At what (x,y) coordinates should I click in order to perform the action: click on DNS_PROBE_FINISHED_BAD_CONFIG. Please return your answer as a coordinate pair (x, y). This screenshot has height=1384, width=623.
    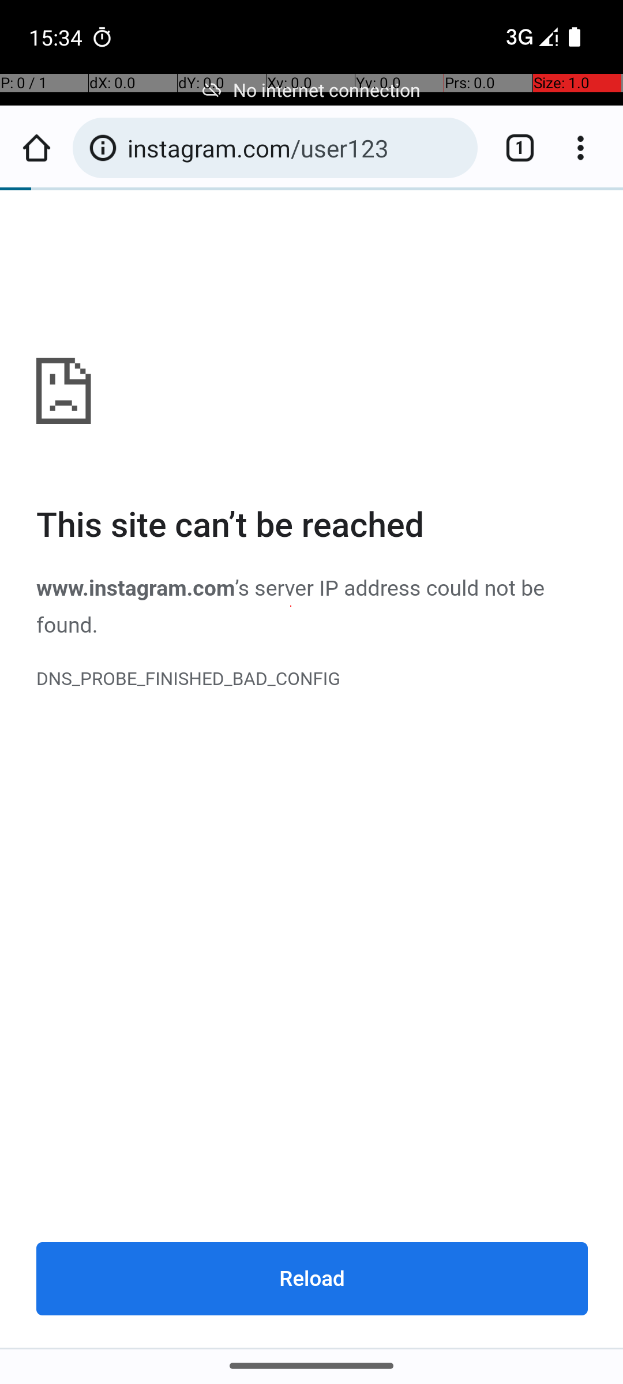
    Looking at the image, I should click on (313, 679).